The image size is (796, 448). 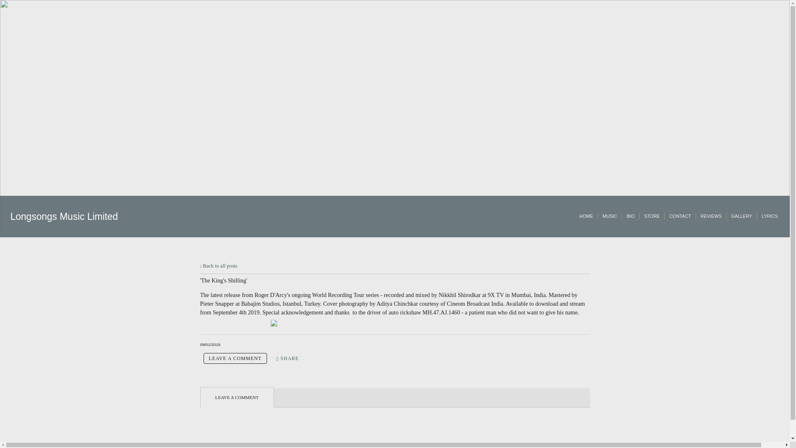 I want to click on REVIEWS, so click(x=711, y=217).